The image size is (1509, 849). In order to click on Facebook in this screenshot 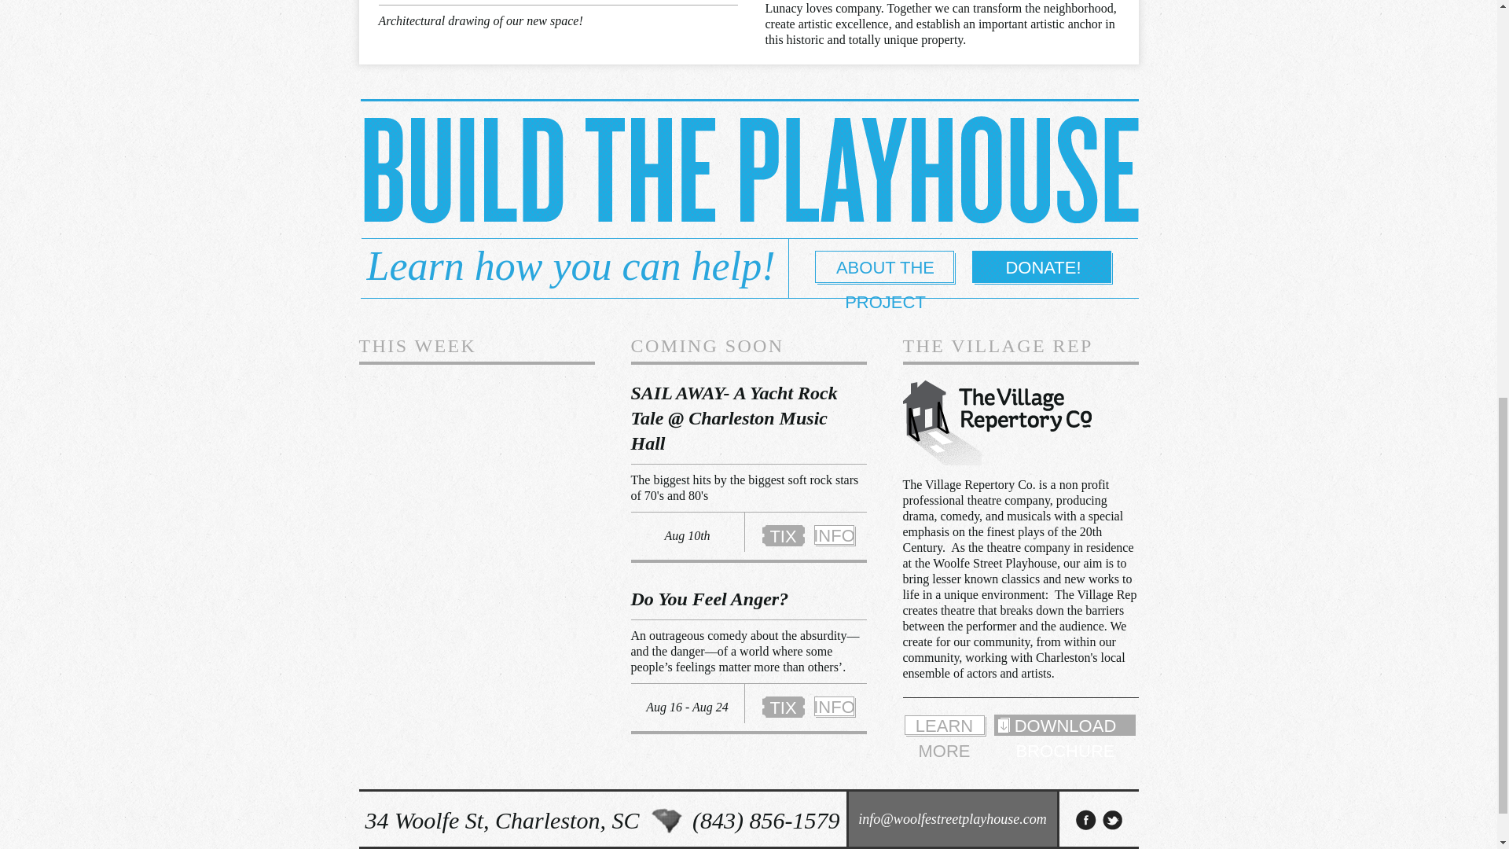, I will do `click(1085, 820)`.